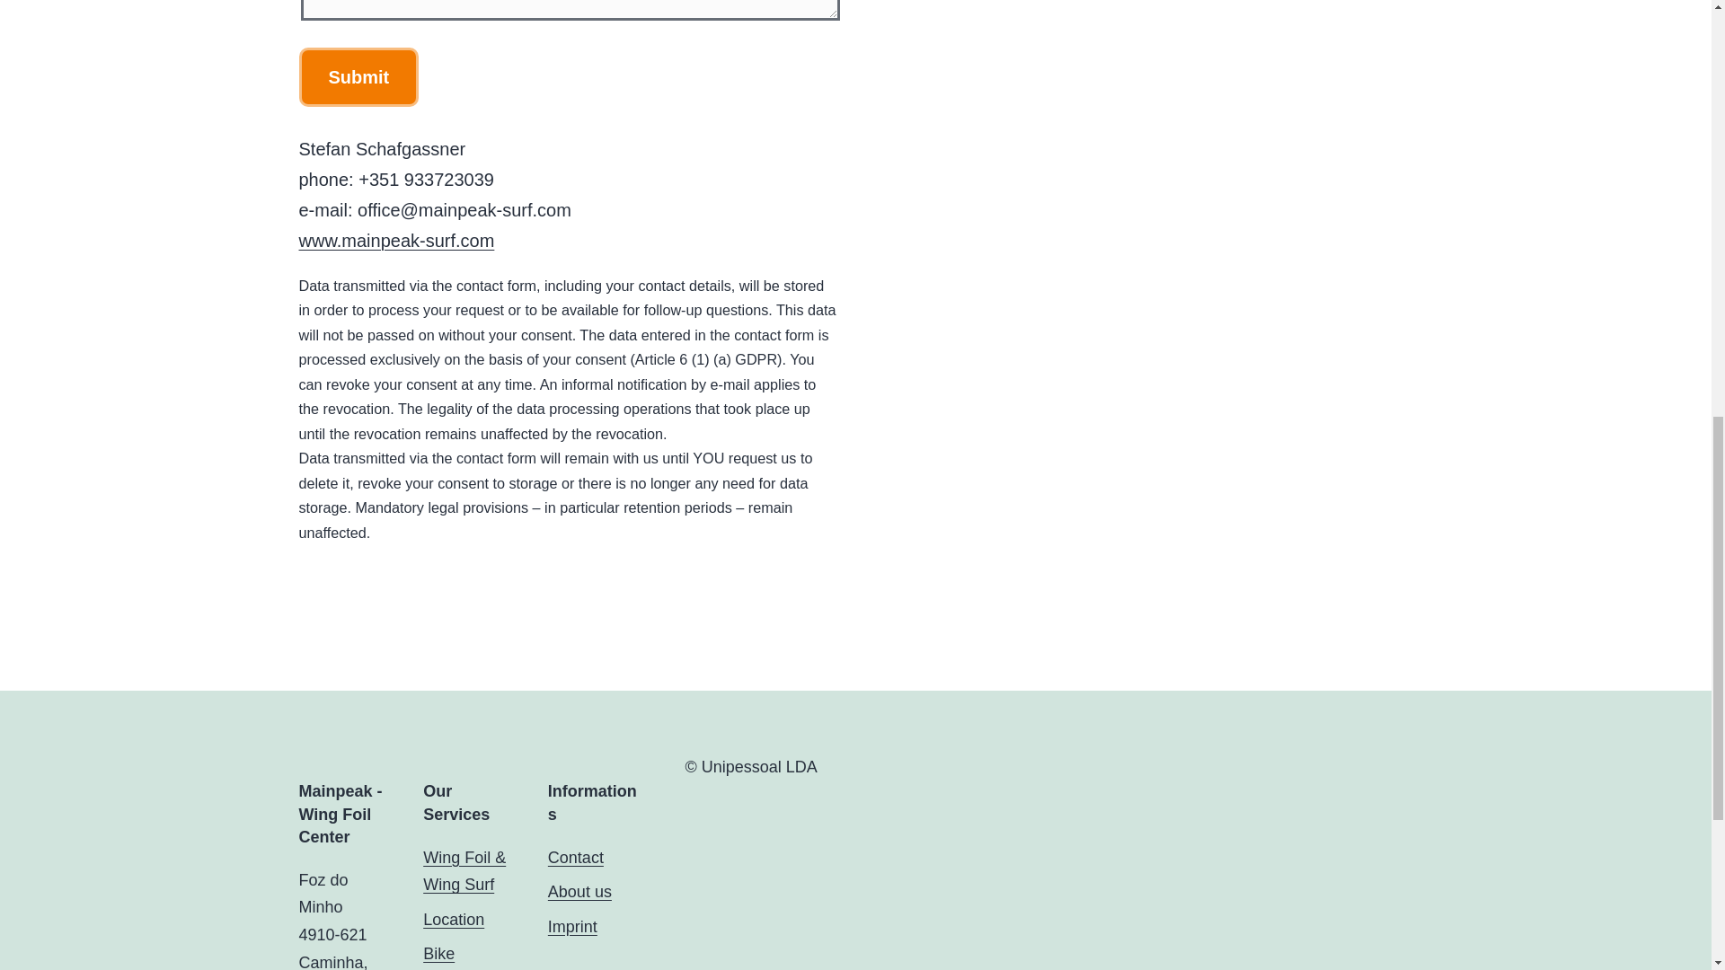  I want to click on Bike, so click(438, 954).